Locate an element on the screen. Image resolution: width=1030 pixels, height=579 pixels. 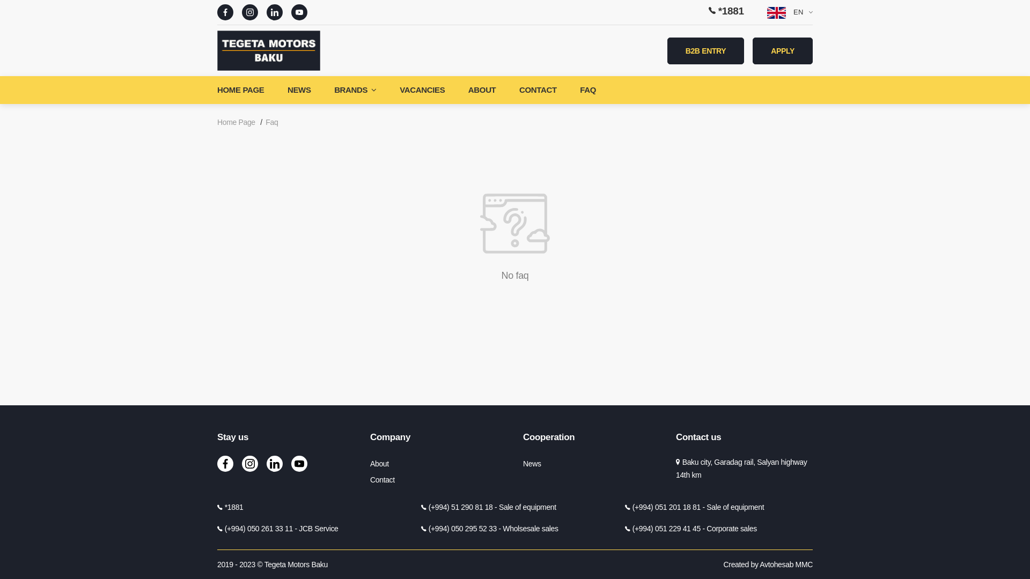
(+994) 051 201 18 81 is located at coordinates (666, 507).